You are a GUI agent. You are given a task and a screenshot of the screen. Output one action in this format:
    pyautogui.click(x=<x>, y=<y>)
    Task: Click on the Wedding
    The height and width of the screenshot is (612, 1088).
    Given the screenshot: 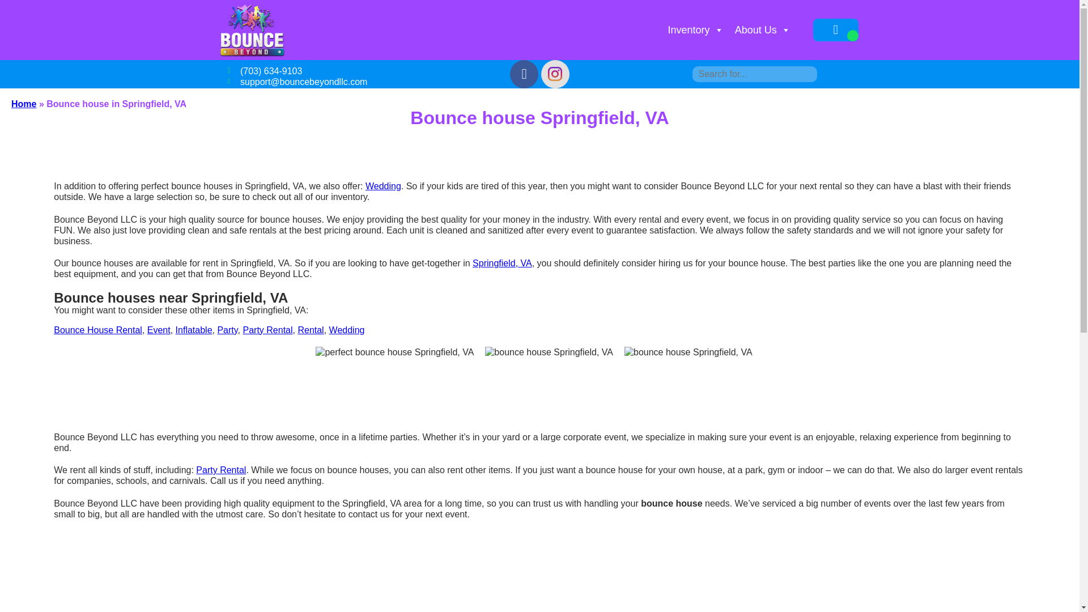 What is the action you would take?
    pyautogui.click(x=347, y=330)
    